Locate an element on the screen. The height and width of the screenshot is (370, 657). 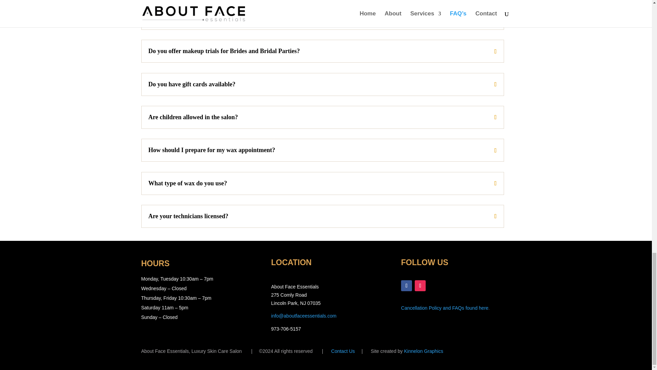
Kinnelon Graphics is located at coordinates (423, 351).